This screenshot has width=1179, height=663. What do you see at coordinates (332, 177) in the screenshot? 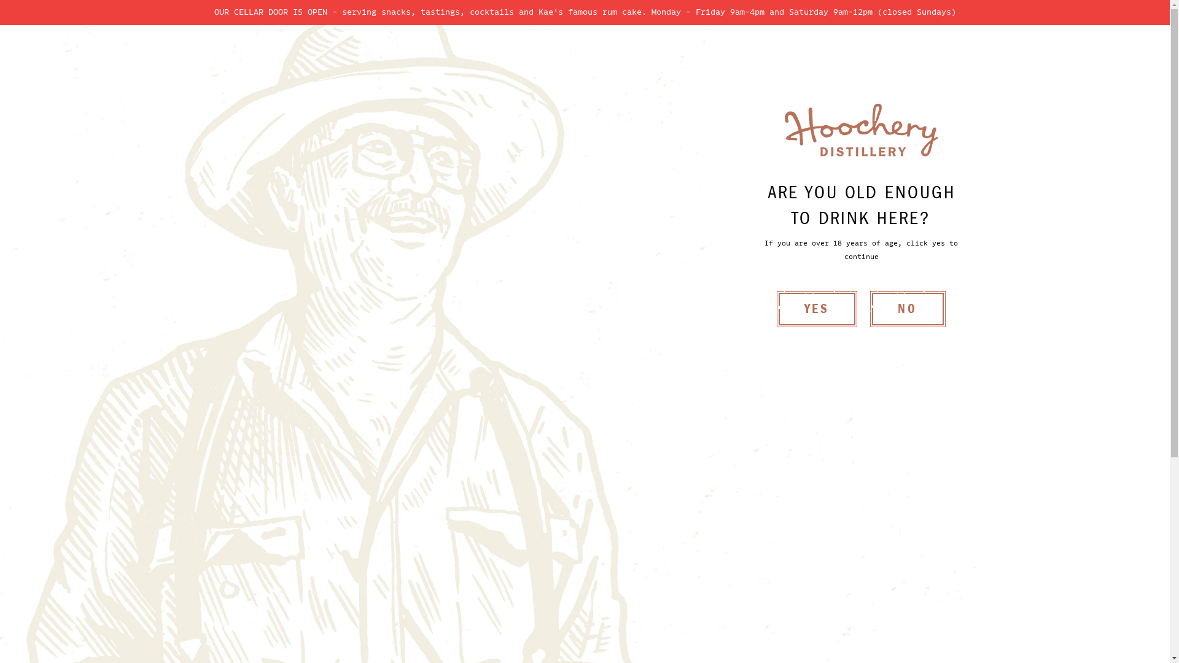
I see `Return to shop` at bounding box center [332, 177].